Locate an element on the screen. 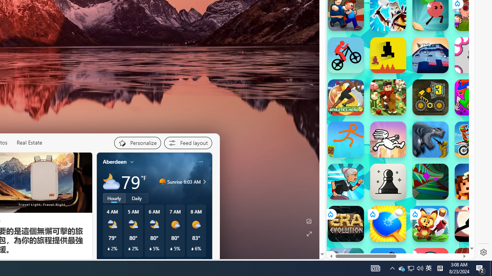  Combat Reloaded Combat Reloaded poki.com is located at coordinates (420, 107).